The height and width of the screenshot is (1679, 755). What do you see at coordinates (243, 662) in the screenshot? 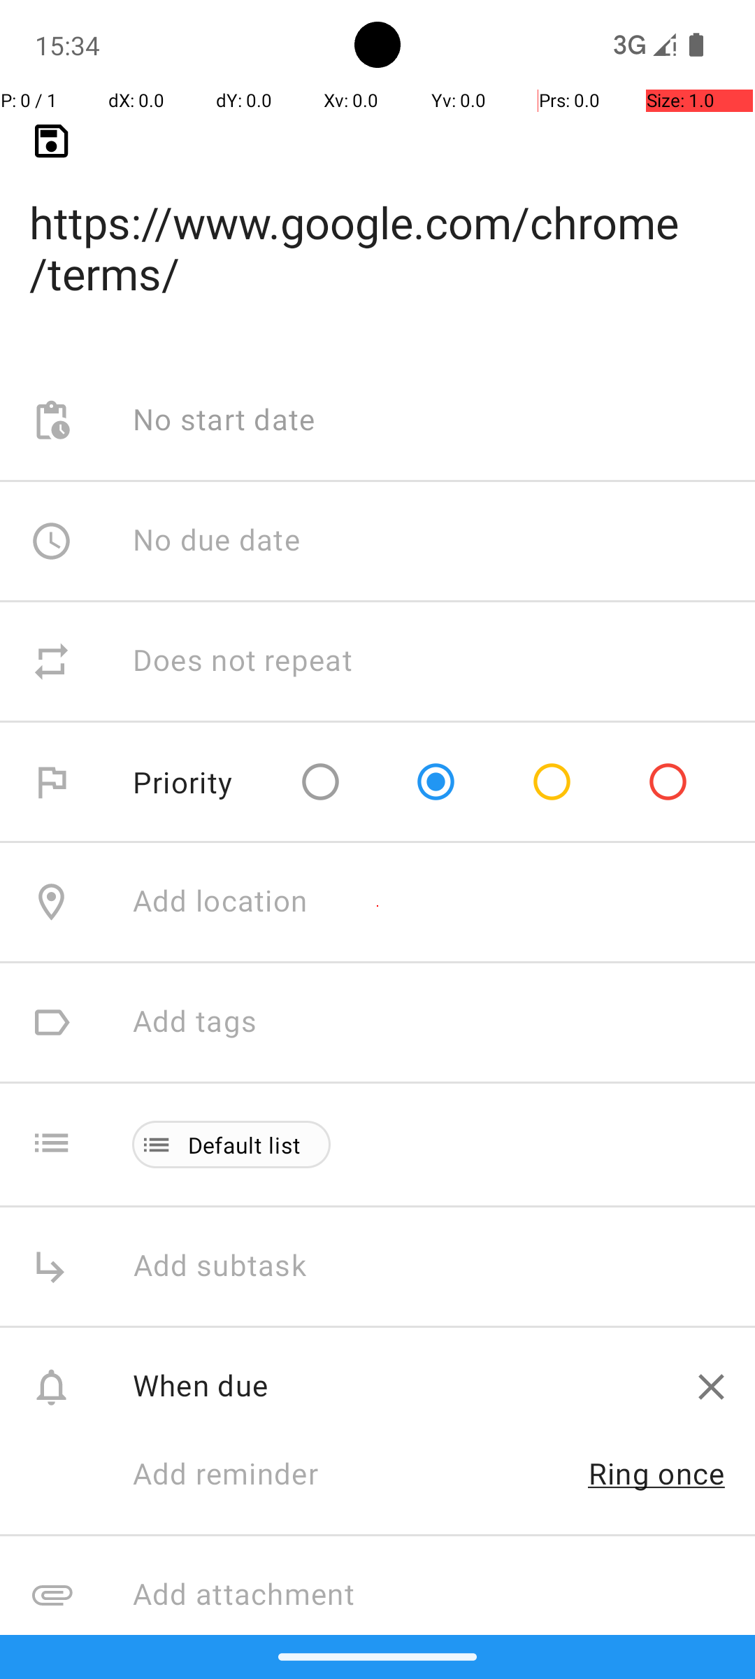
I see `Does not repeat` at bounding box center [243, 662].